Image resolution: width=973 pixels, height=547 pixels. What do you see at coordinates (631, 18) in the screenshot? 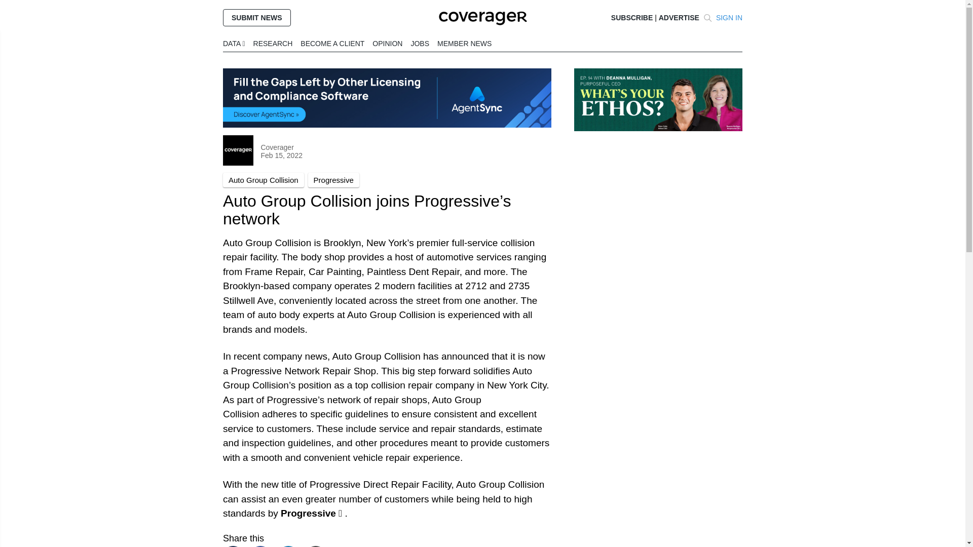
I see `SUBSCRIBE` at bounding box center [631, 18].